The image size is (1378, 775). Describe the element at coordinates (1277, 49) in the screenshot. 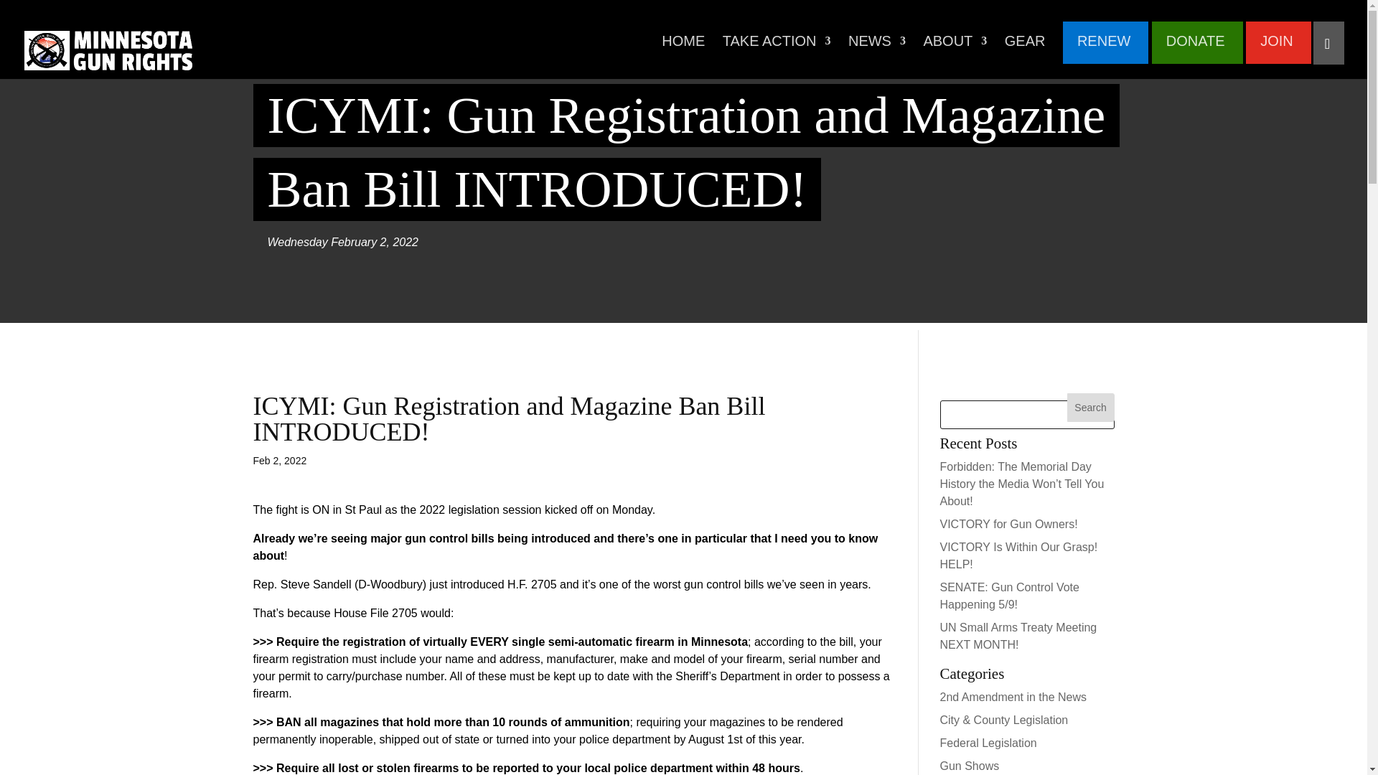

I see `JOIN` at that location.